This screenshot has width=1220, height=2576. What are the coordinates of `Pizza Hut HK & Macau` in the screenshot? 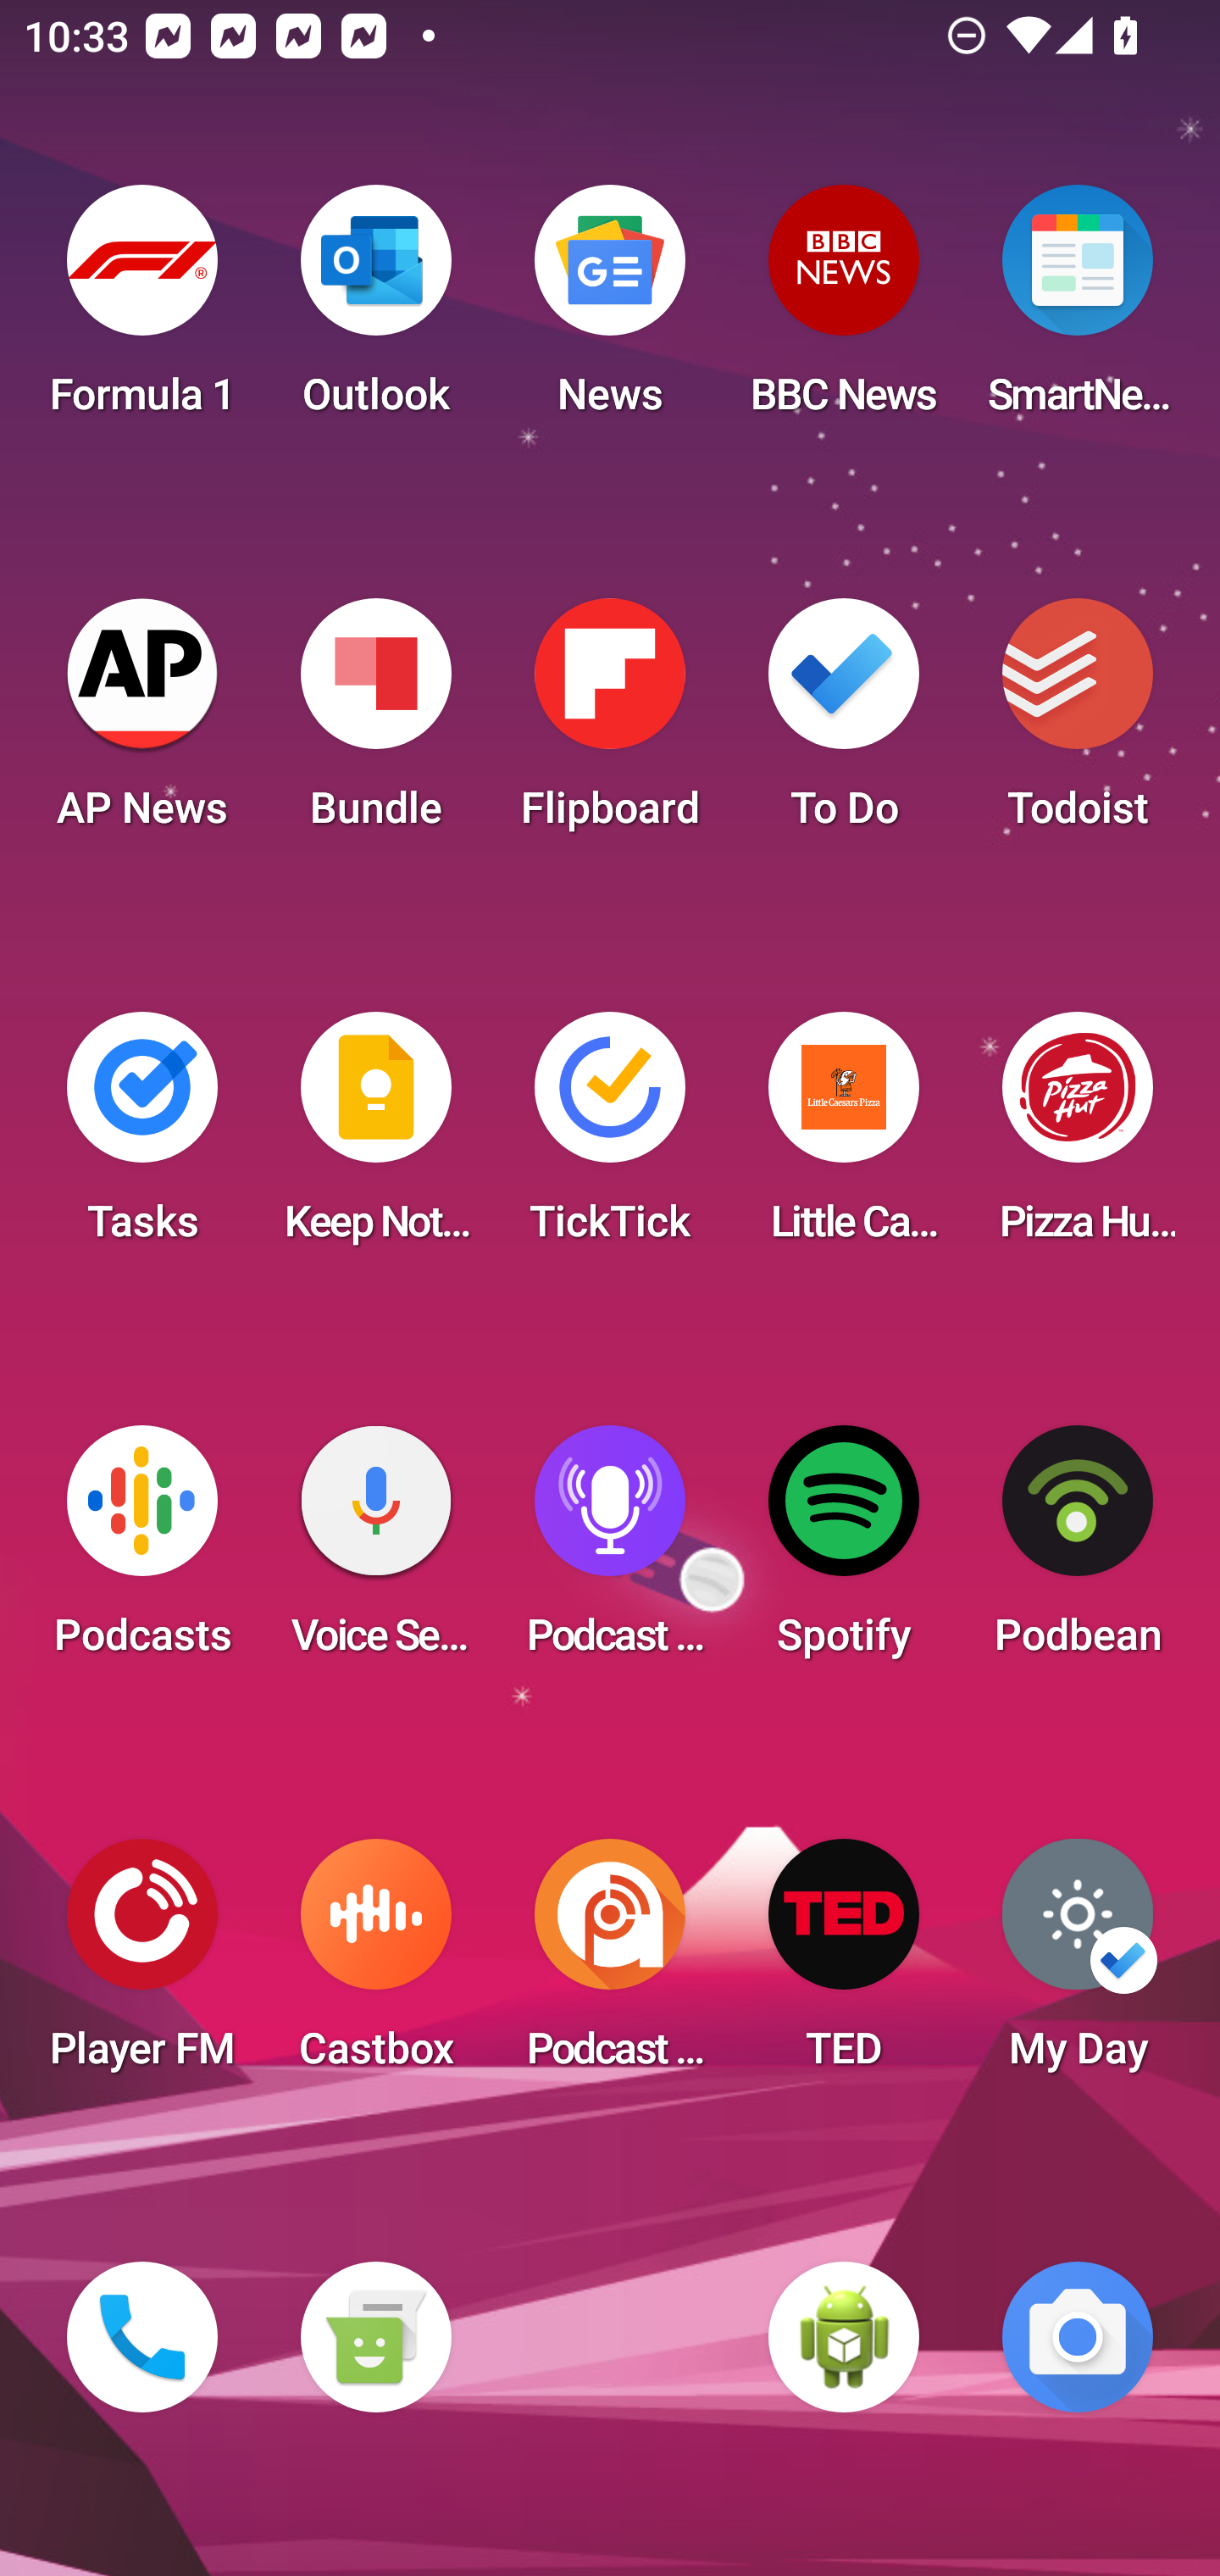 It's located at (1078, 1137).